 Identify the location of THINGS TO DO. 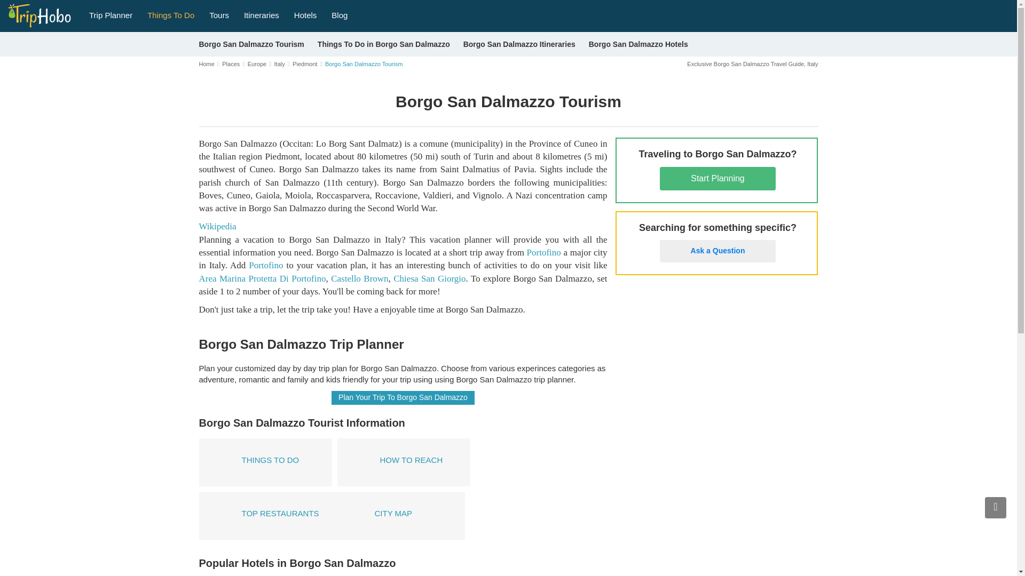
(265, 462).